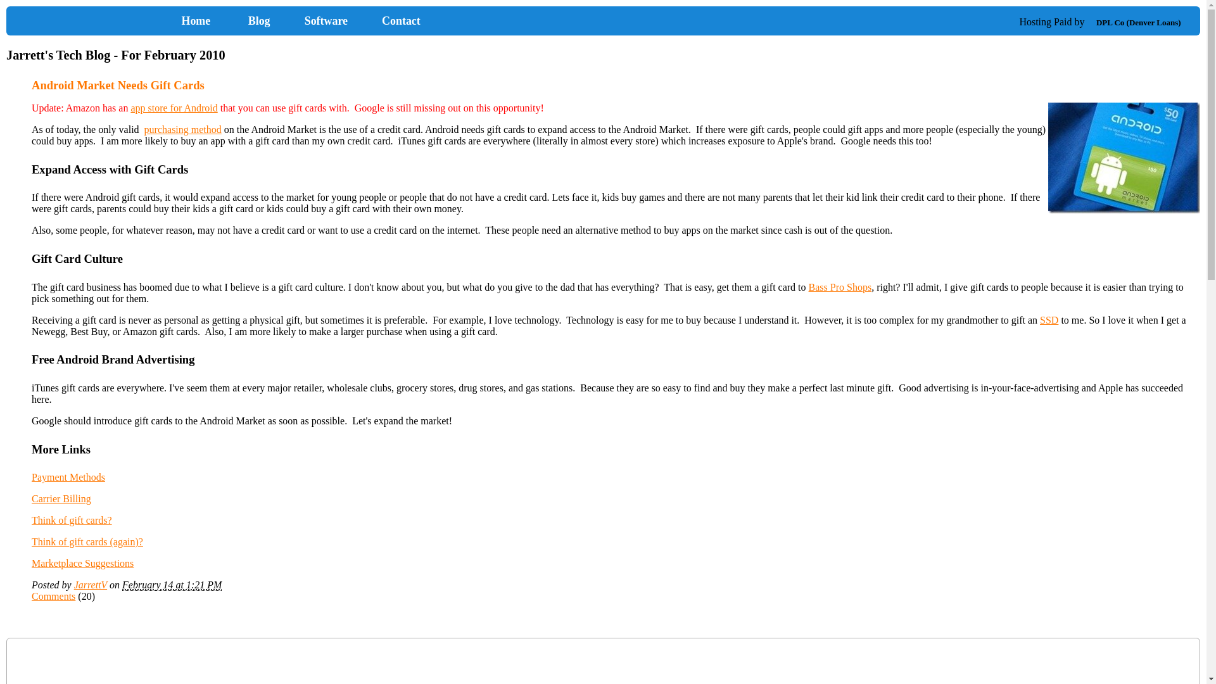 This screenshot has width=1216, height=684. What do you see at coordinates (258, 20) in the screenshot?
I see `Blog` at bounding box center [258, 20].